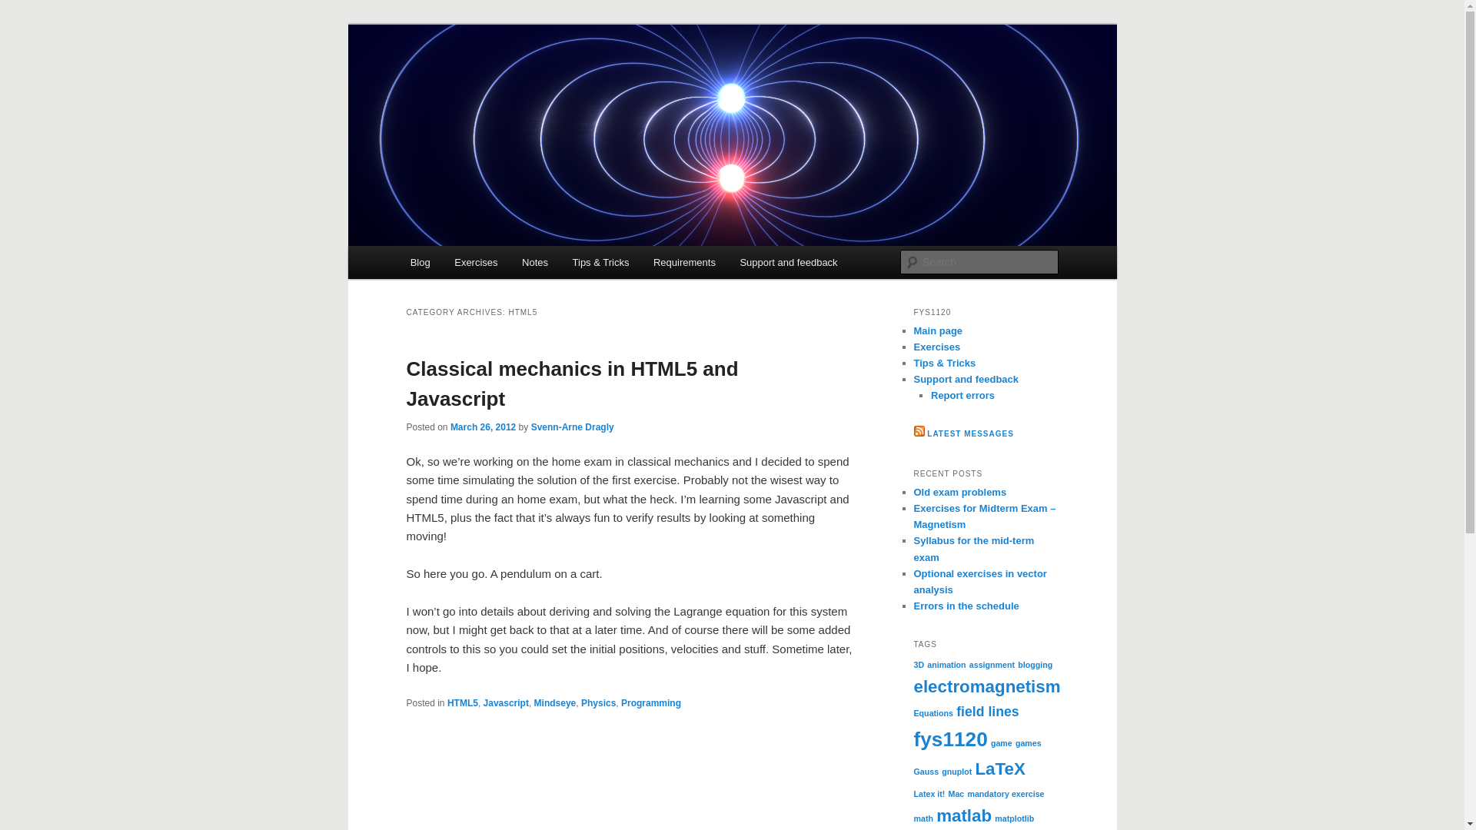 The image size is (1476, 830). Describe the element at coordinates (789, 261) in the screenshot. I see `Support and feedback` at that location.